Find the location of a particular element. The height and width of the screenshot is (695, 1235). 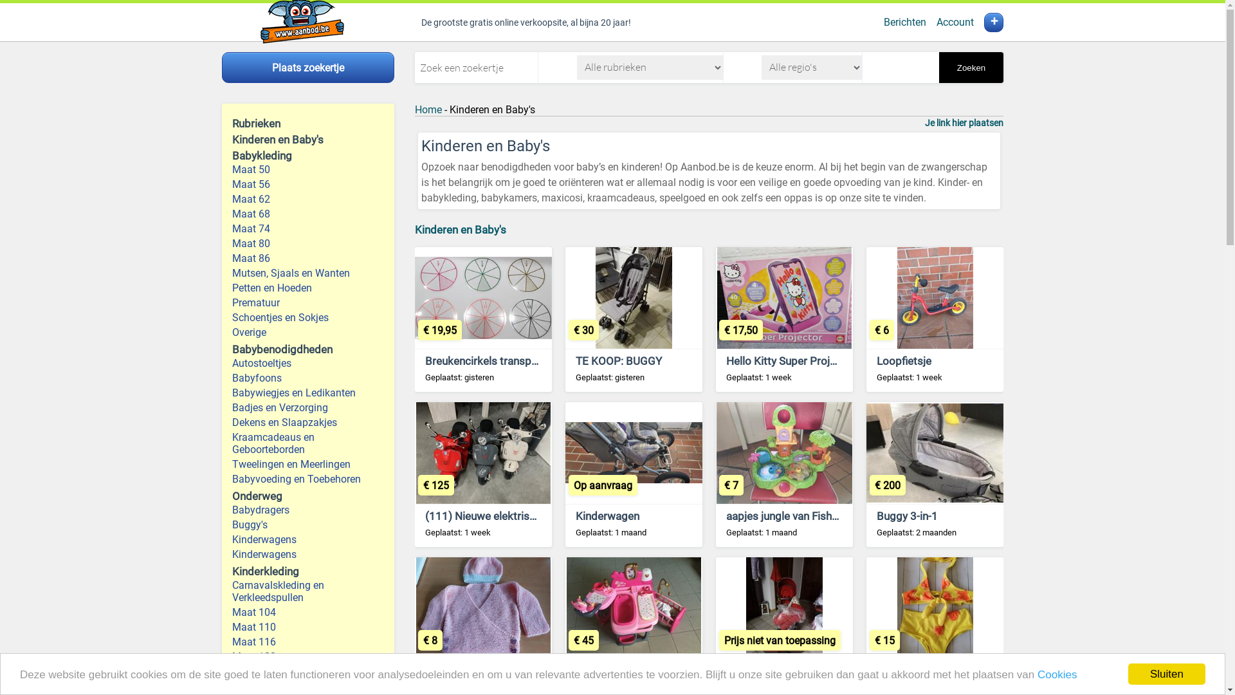

Maat 62 is located at coordinates (308, 199).